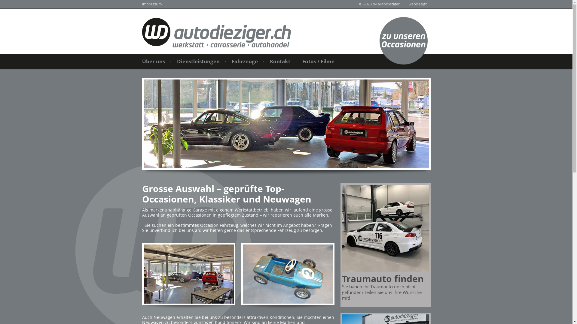 The height and width of the screenshot is (324, 577). Describe the element at coordinates (151, 4) in the screenshot. I see `Impressum` at that location.